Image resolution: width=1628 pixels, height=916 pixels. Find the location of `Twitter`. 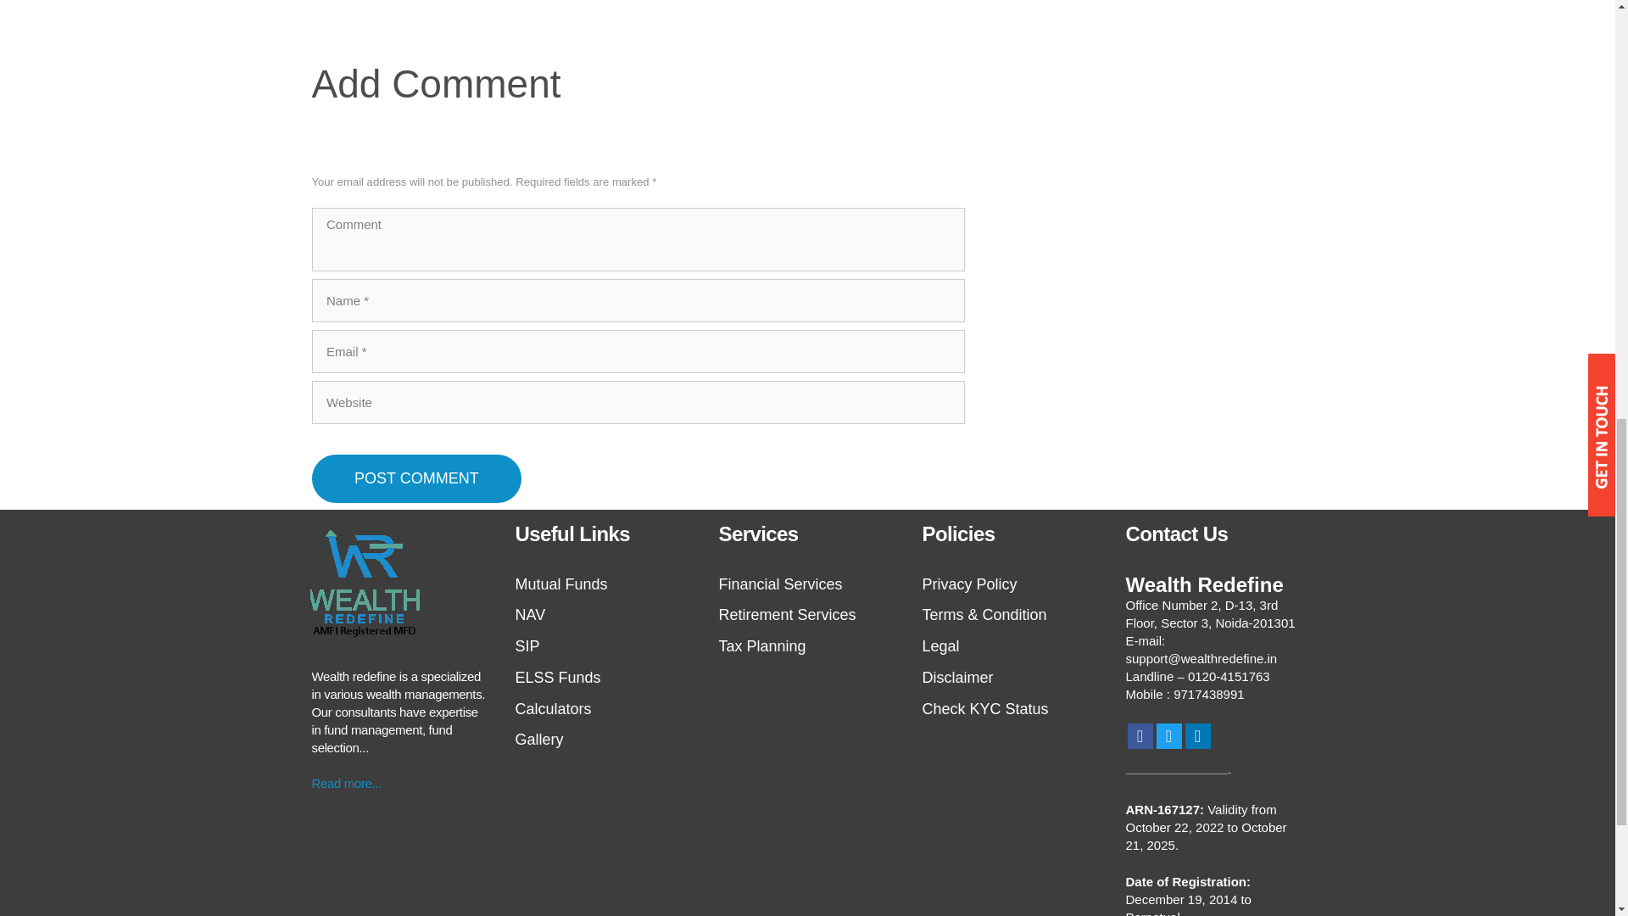

Twitter is located at coordinates (1168, 736).